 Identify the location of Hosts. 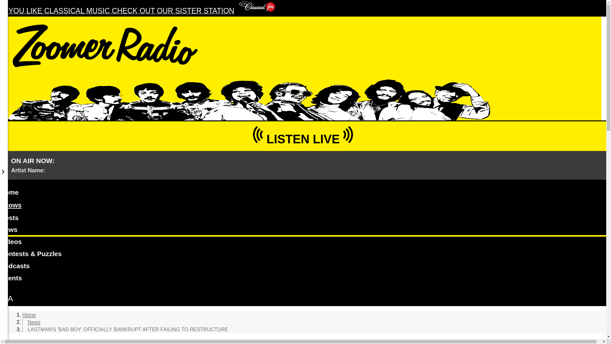
(303, 219).